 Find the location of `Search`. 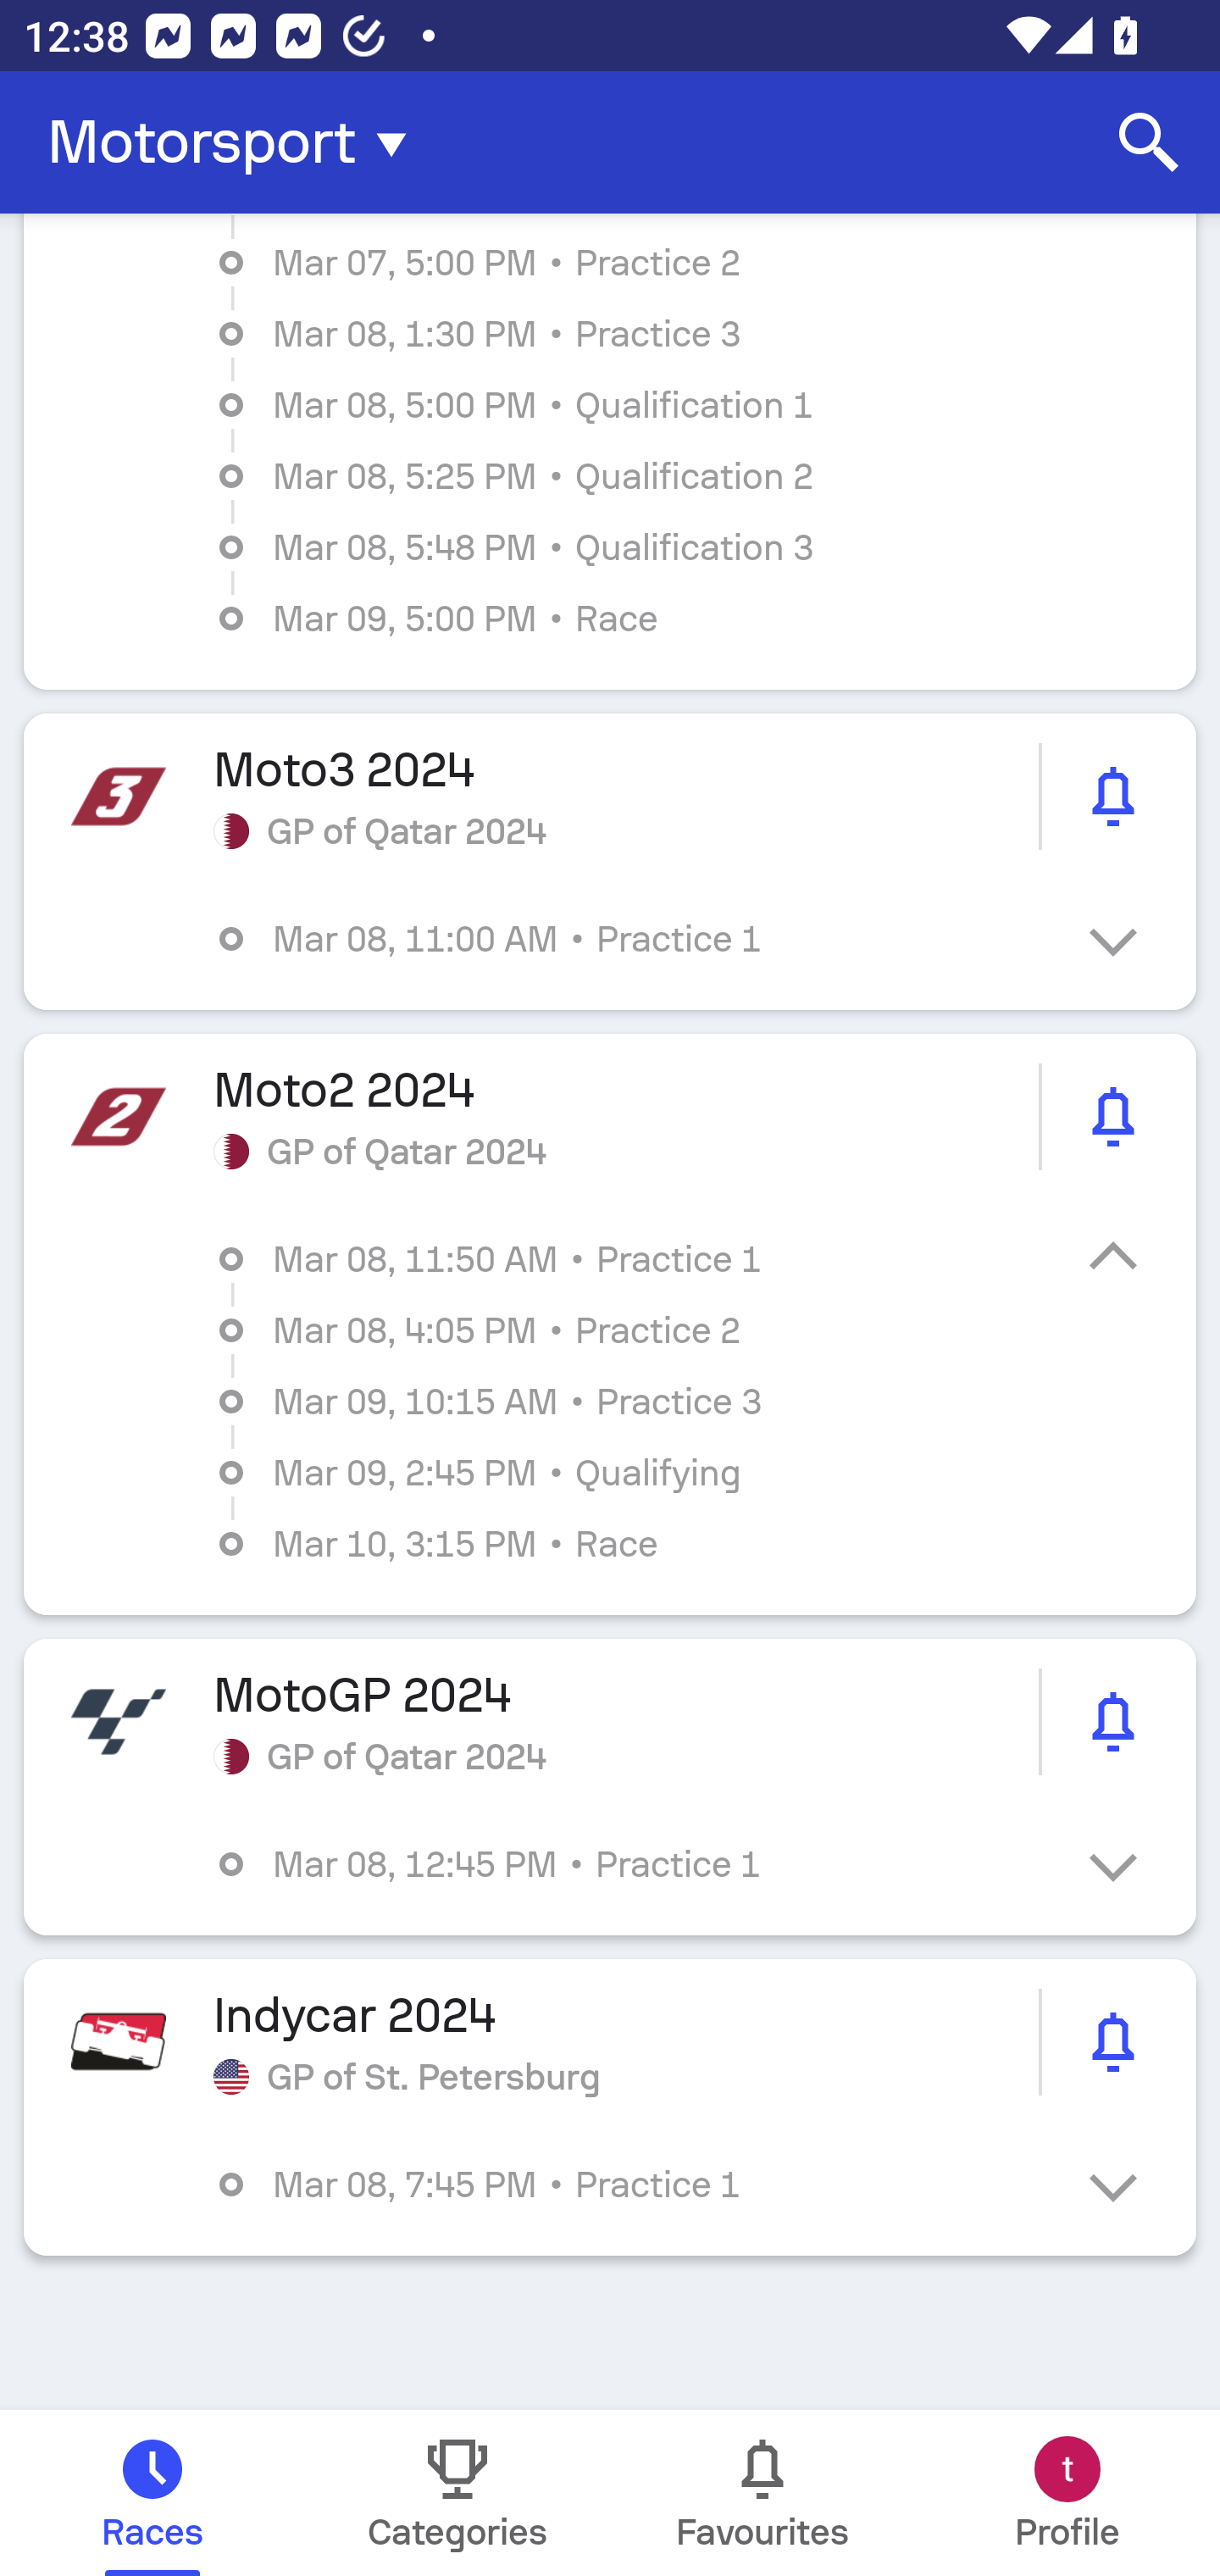

Search is located at coordinates (1149, 142).